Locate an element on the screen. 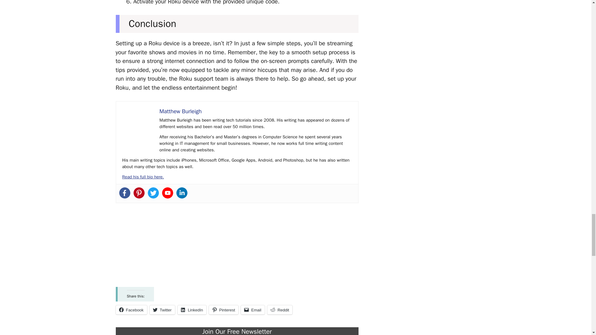 The width and height of the screenshot is (596, 335). Facebook is located at coordinates (131, 310).